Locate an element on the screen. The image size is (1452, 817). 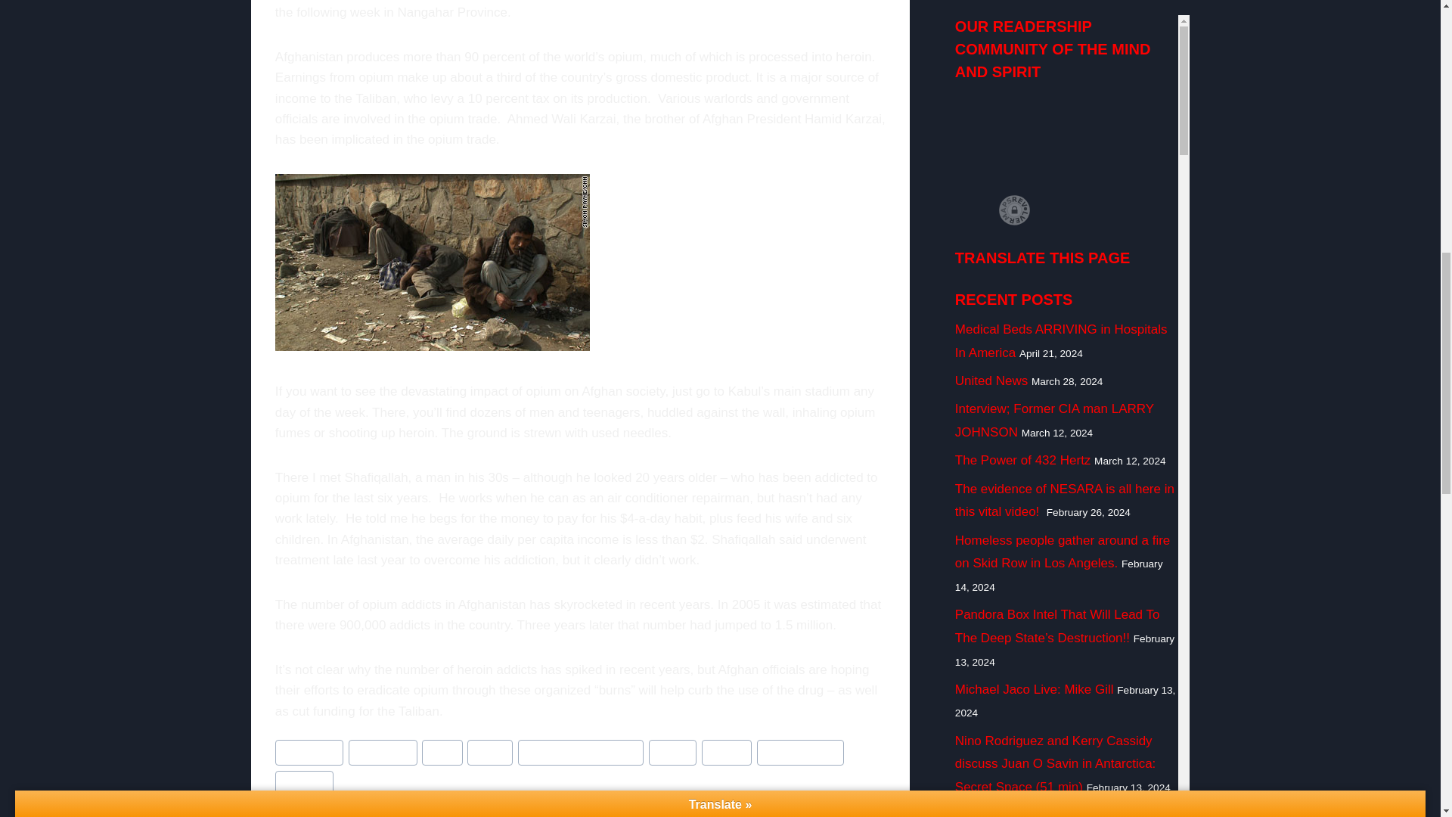
drugs is located at coordinates (490, 753).